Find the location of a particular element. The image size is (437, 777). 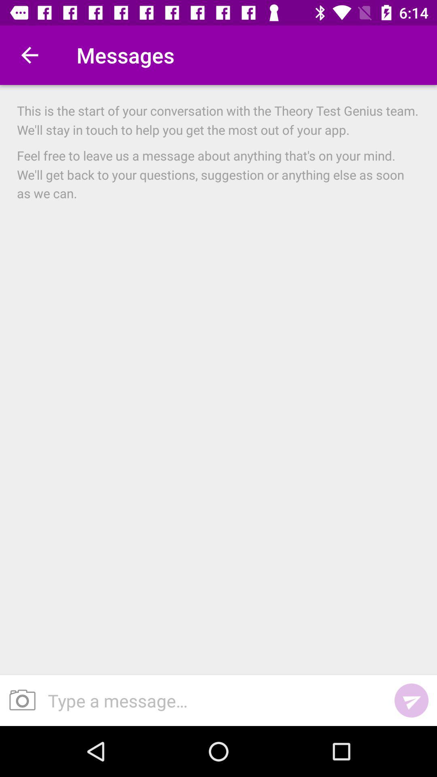

tap the icon below feel free to icon is located at coordinates (212, 700).